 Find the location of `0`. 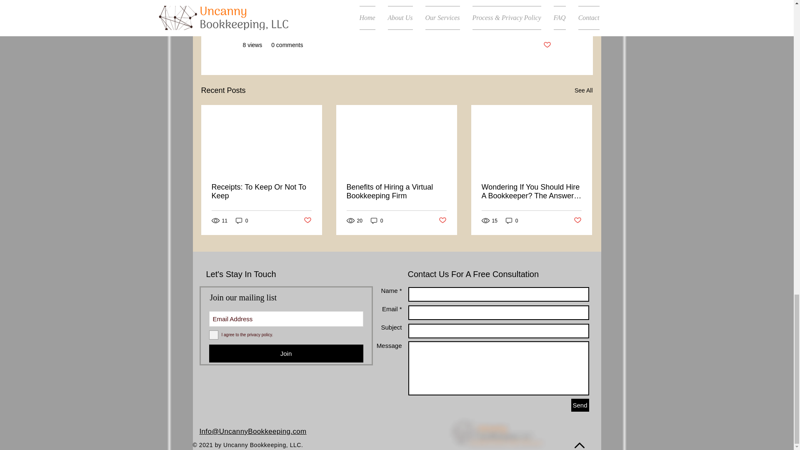

0 is located at coordinates (242, 220).